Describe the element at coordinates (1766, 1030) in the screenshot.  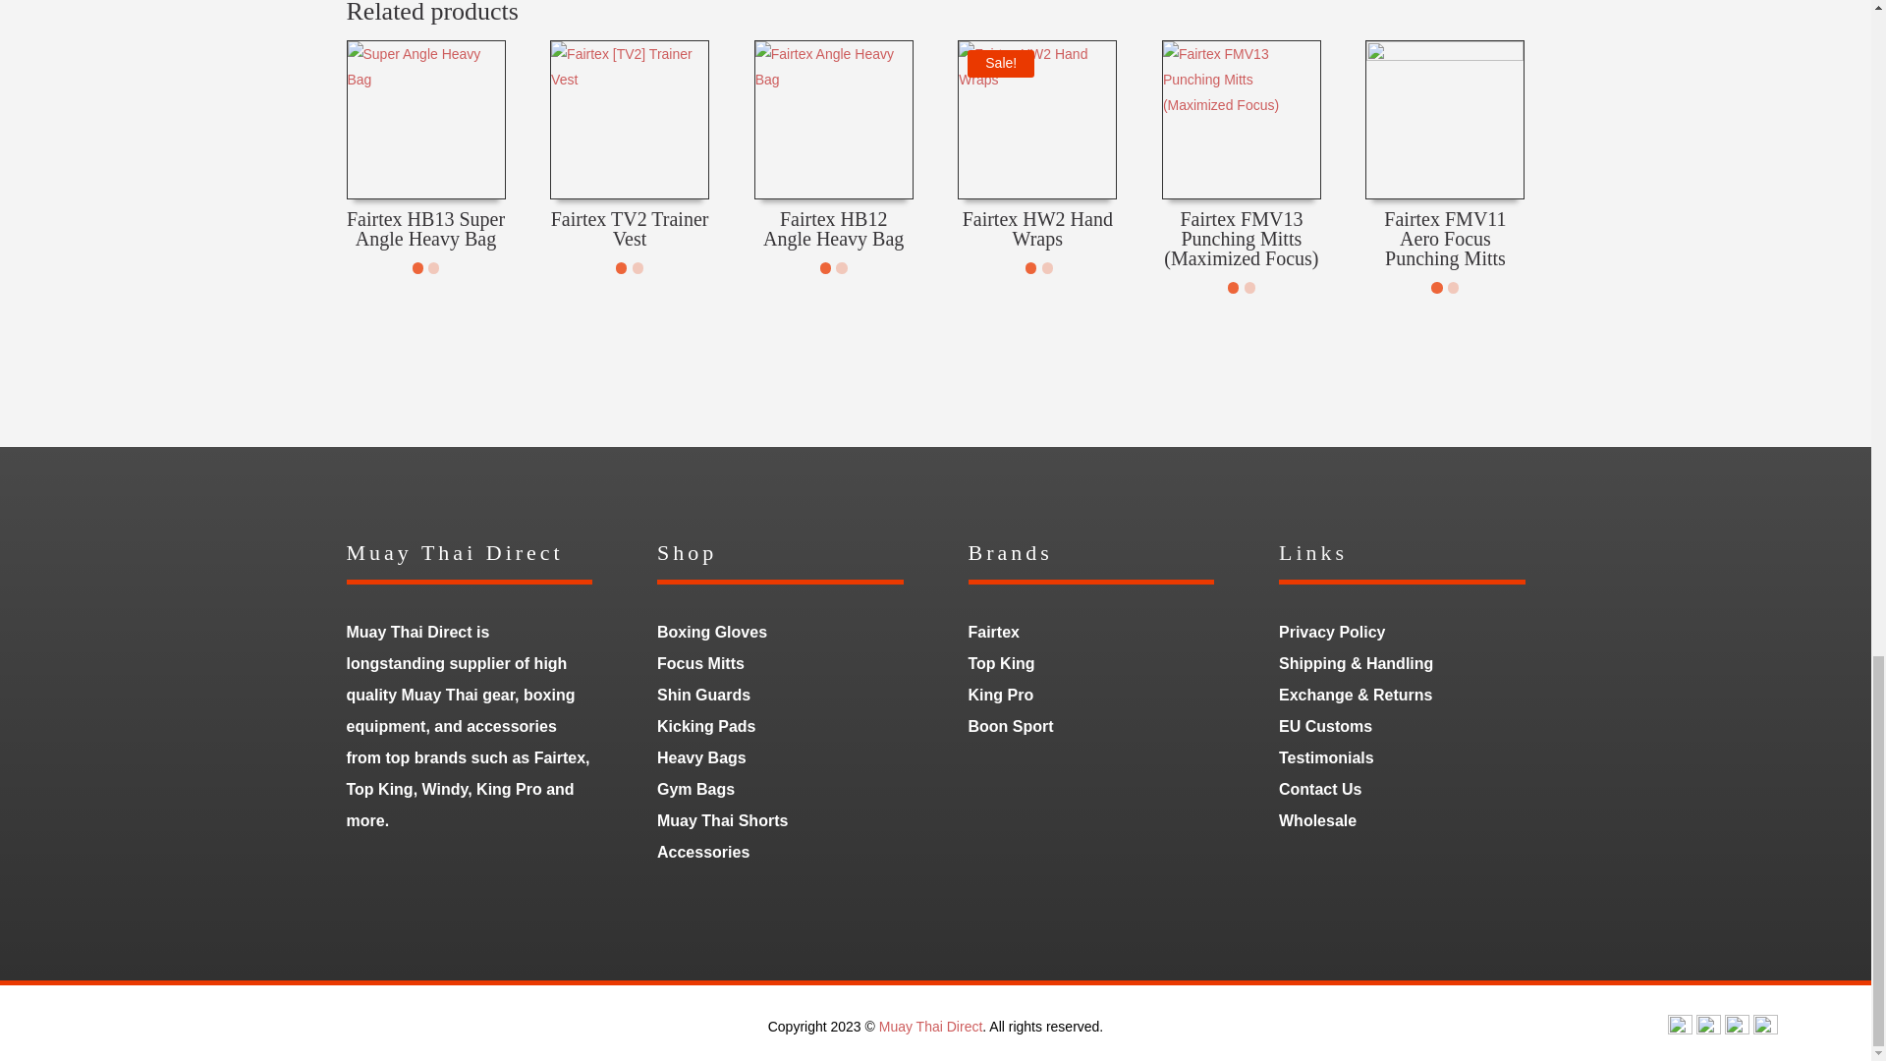
I see `Pinterest` at that location.